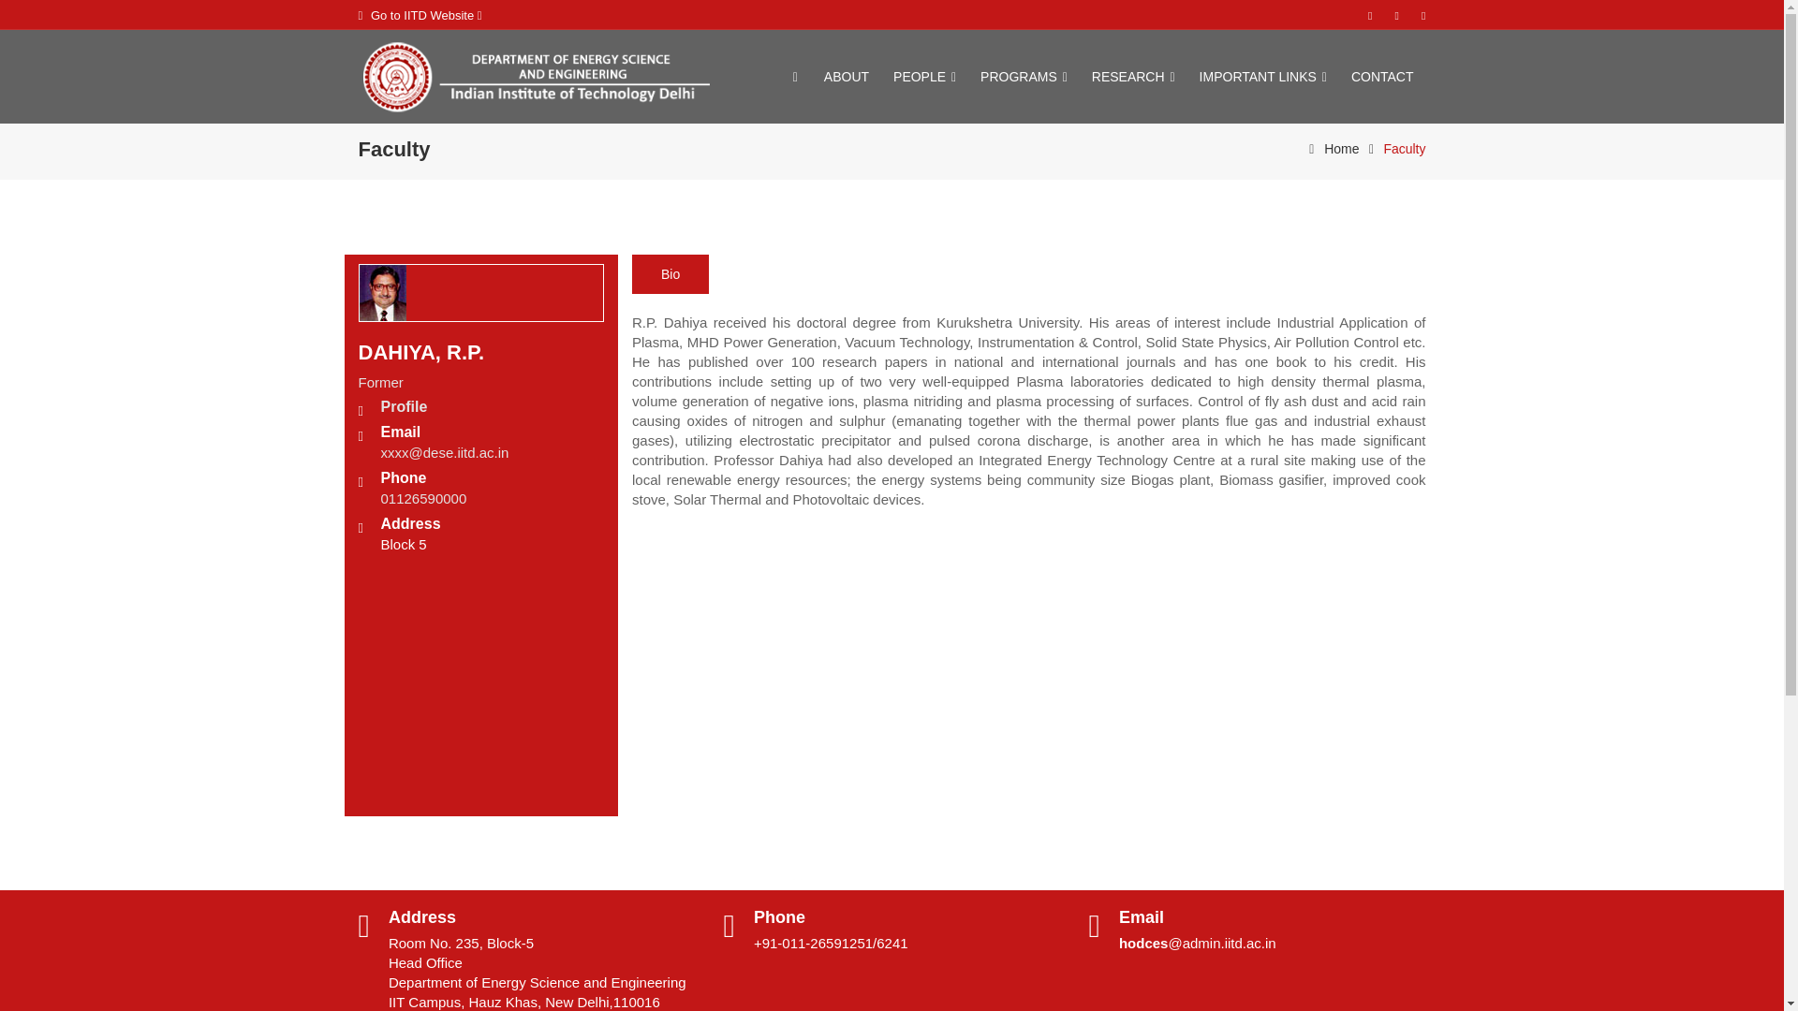 This screenshot has width=1798, height=1011. I want to click on Profile, so click(403, 406).